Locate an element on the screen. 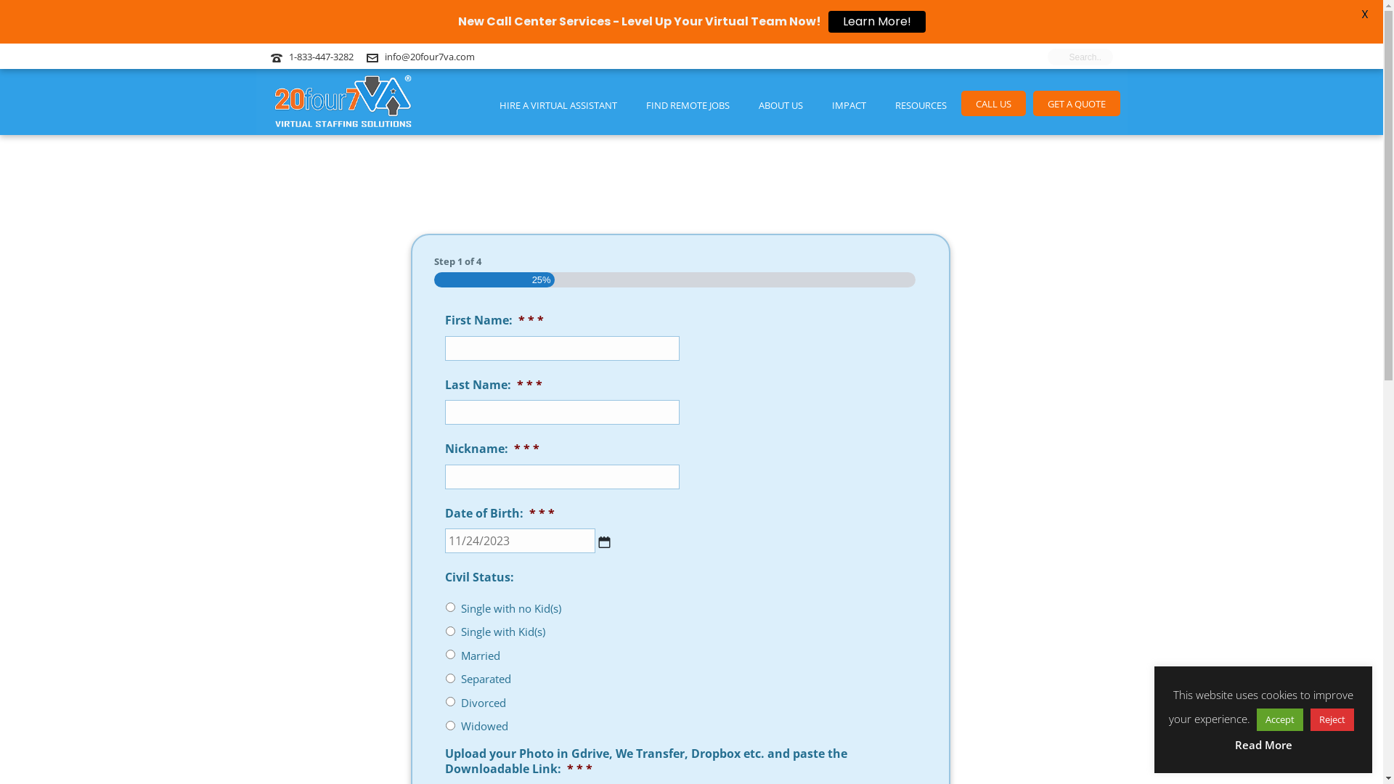 This screenshot has height=784, width=1394. 1-833-447-3282 is located at coordinates (321, 57).